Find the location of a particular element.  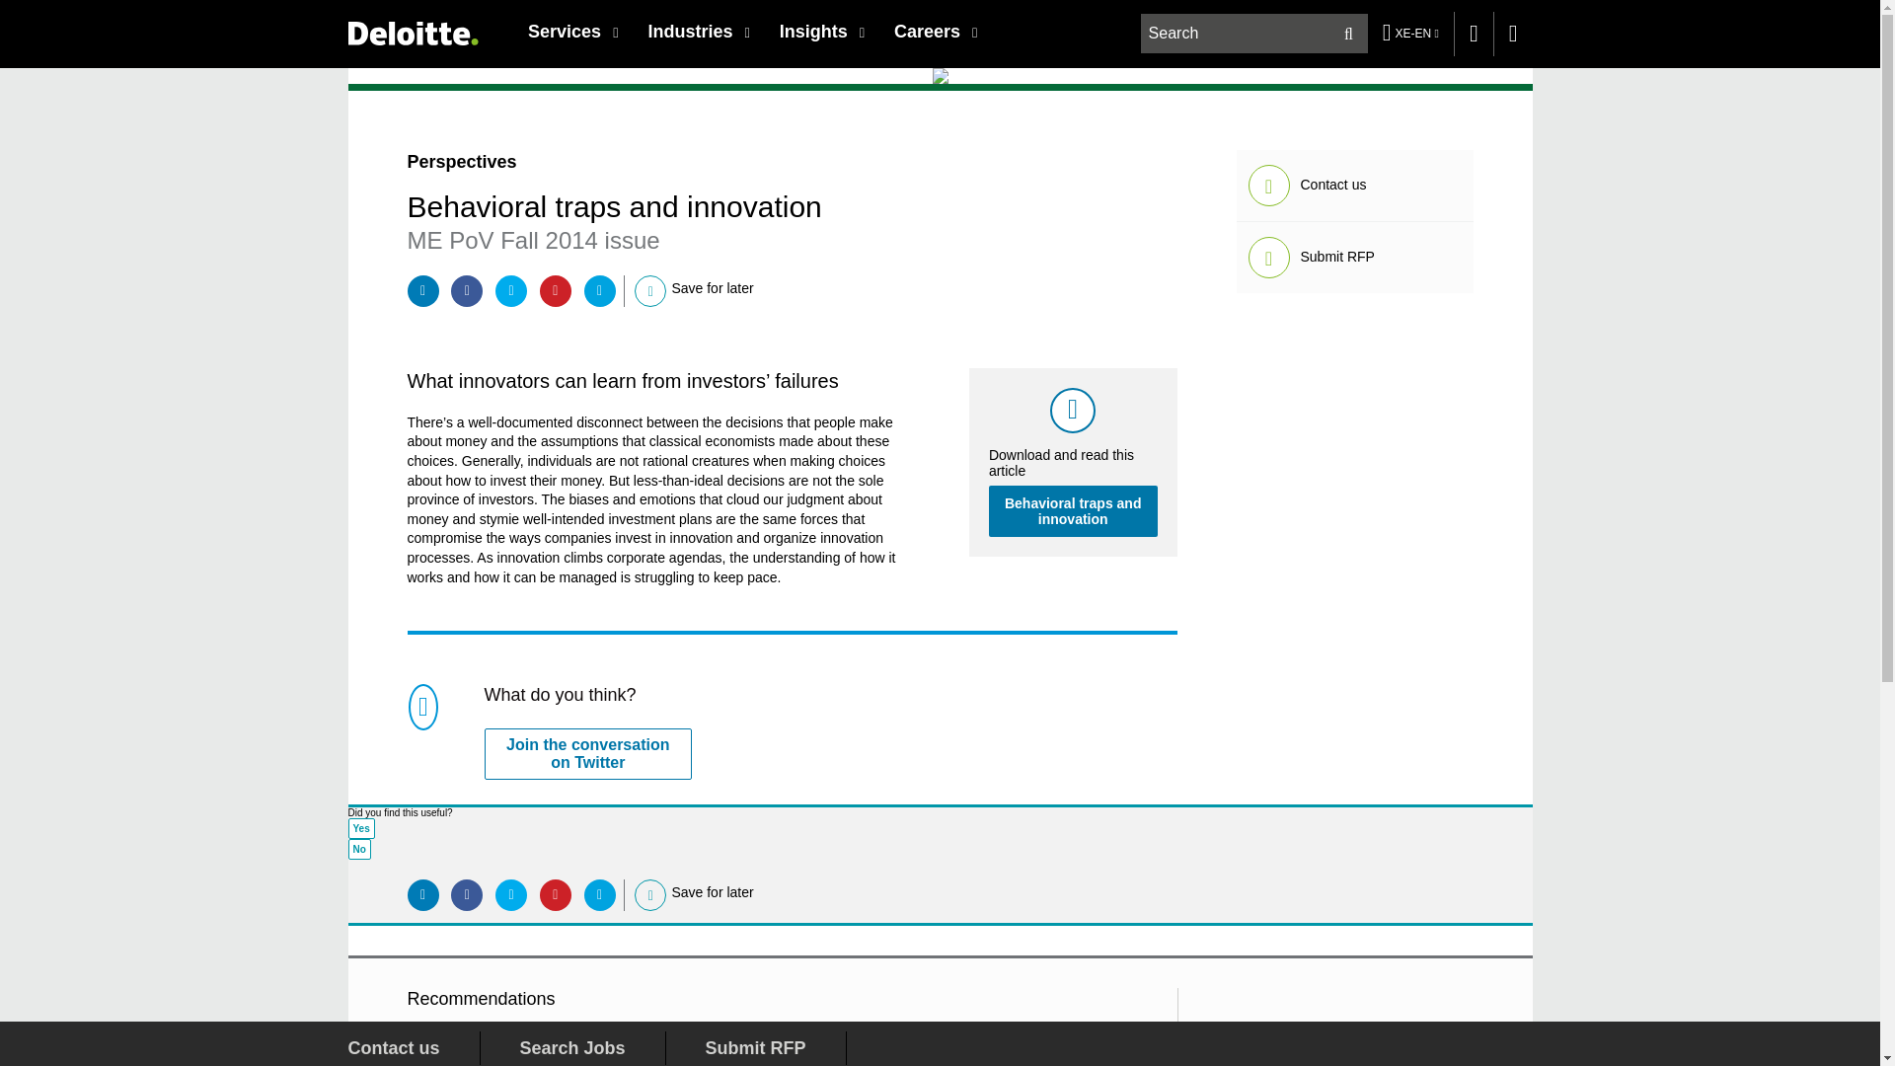

Share on Twitter is located at coordinates (510, 895).